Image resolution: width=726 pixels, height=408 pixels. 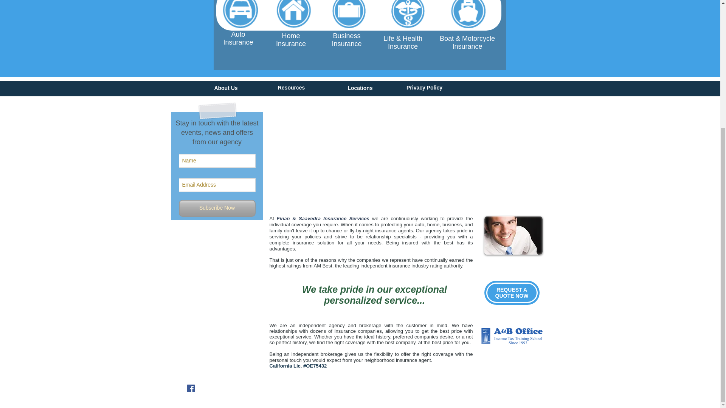 I want to click on Subscribe Now, so click(x=424, y=87).